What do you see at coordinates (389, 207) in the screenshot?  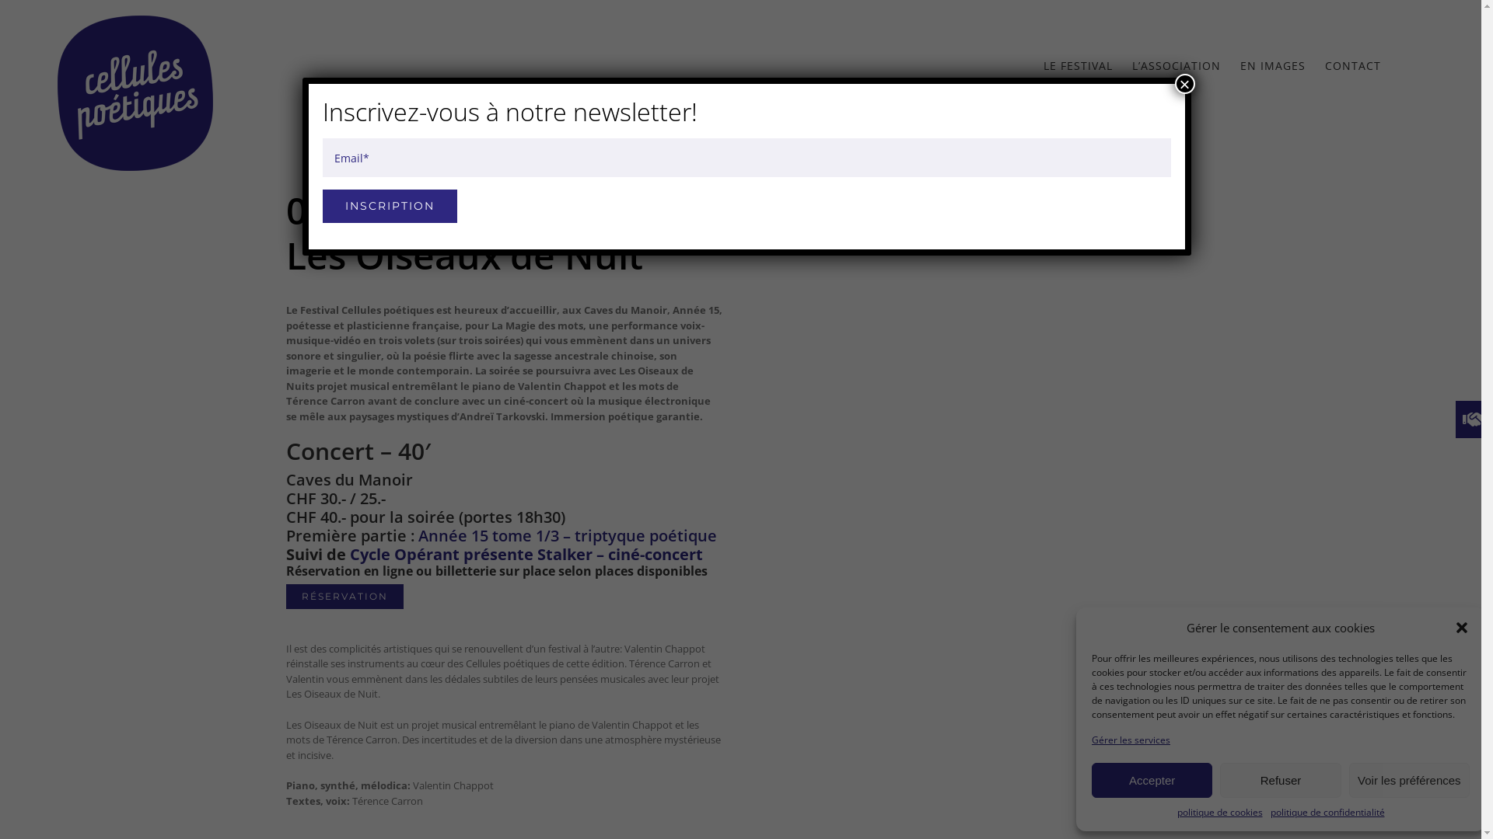 I see `inscription` at bounding box center [389, 207].